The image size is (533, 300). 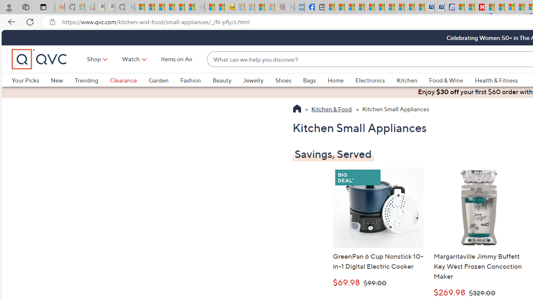 What do you see at coordinates (413, 80) in the screenshot?
I see `Kitchen` at bounding box center [413, 80].